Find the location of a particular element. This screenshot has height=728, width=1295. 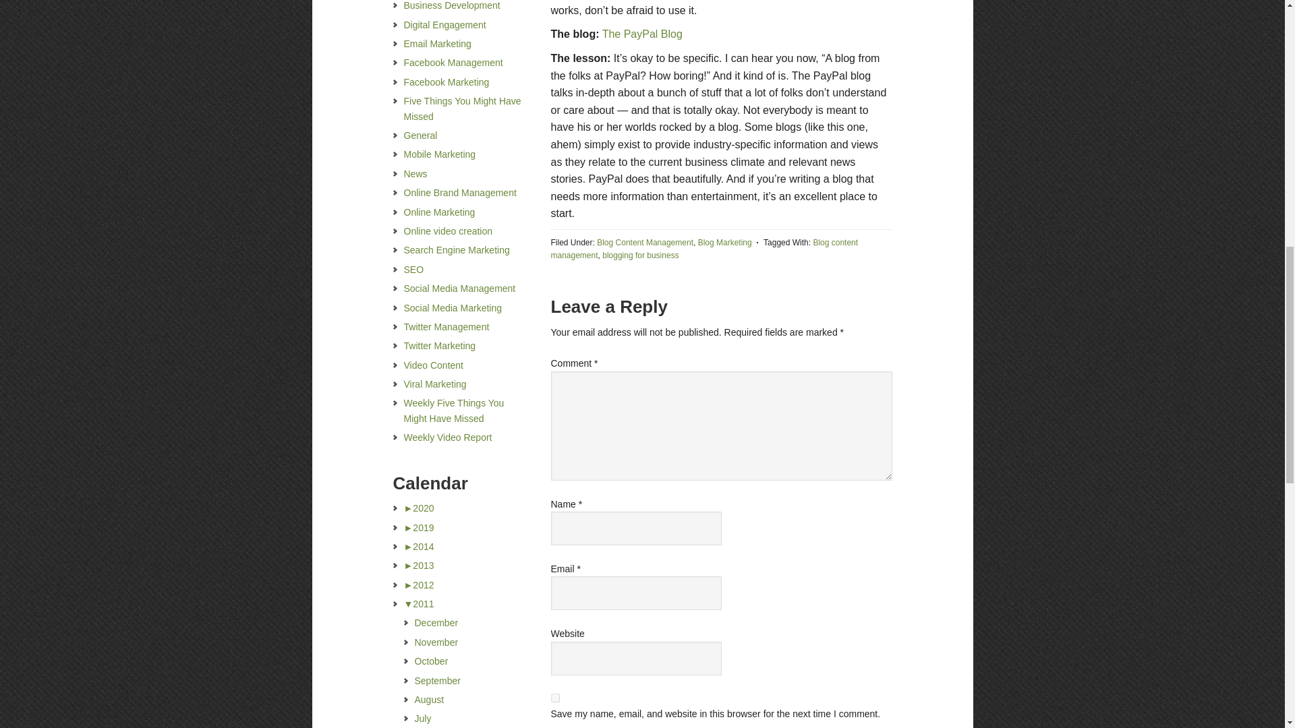

Blog content management is located at coordinates (704, 249).